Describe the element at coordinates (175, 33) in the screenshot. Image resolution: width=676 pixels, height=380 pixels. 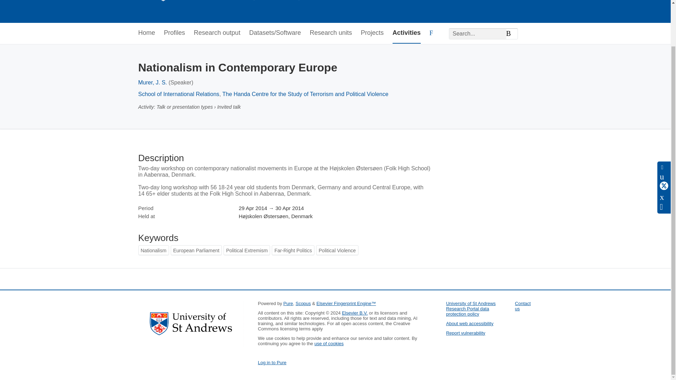
I see `Profiles` at that location.